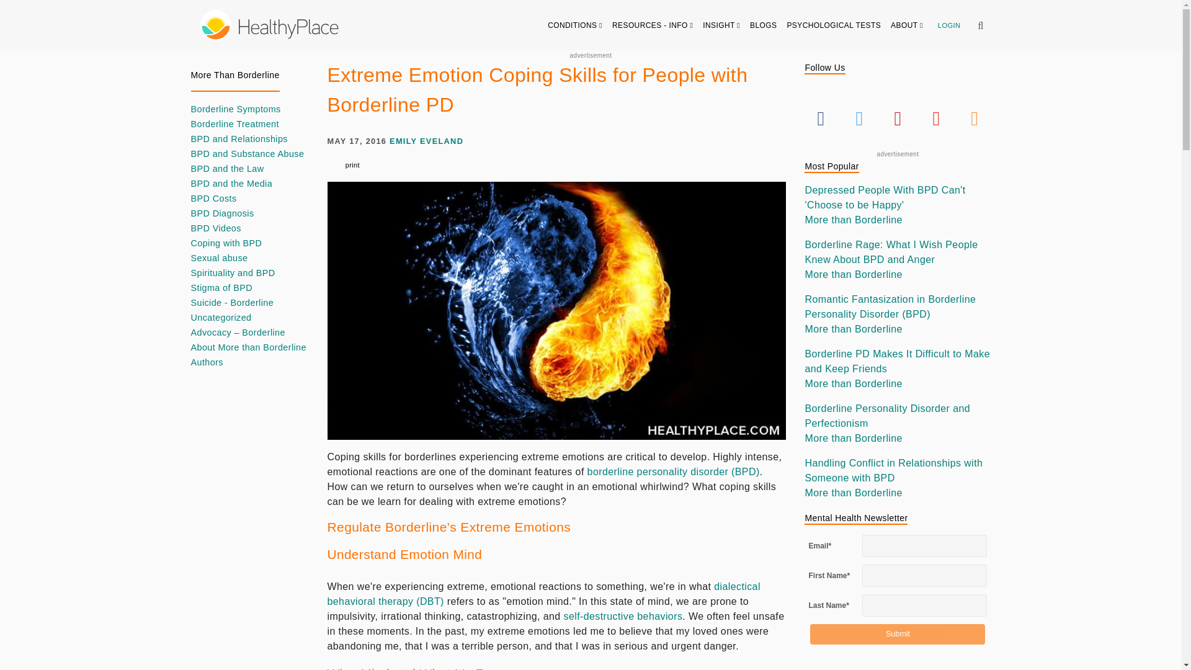 This screenshot has height=670, width=1191. Describe the element at coordinates (897, 634) in the screenshot. I see `Submit` at that location.